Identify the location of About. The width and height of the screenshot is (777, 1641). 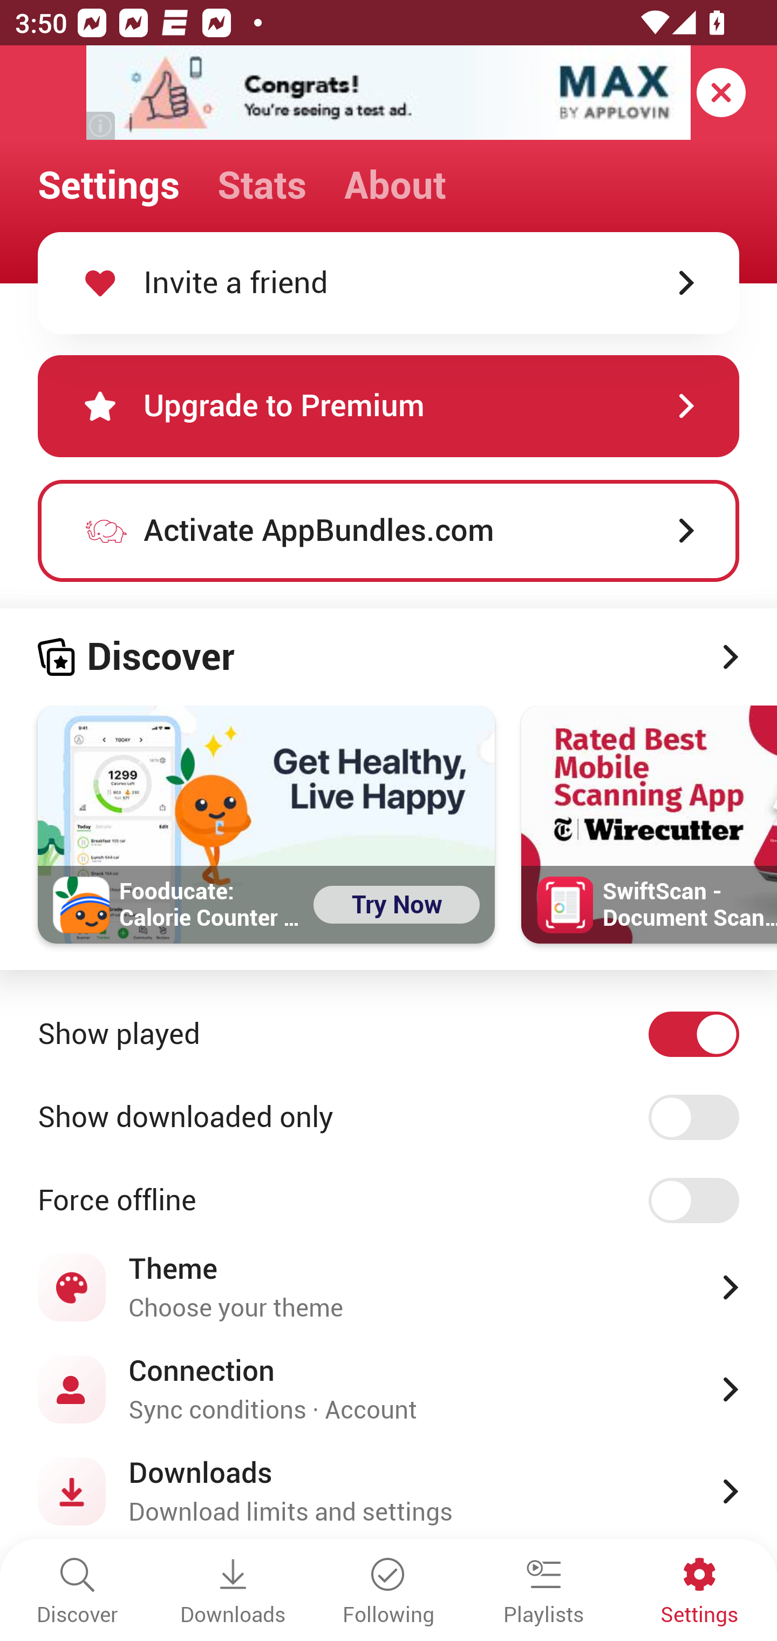
(395, 185).